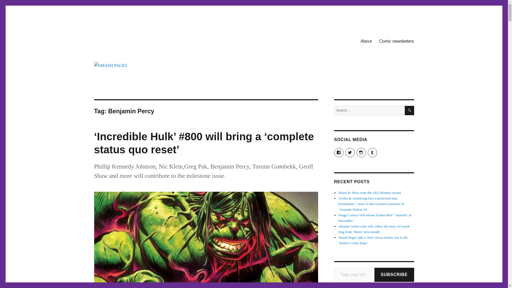 The width and height of the screenshot is (512, 288). I want to click on SMASH PAGES, so click(121, 40).